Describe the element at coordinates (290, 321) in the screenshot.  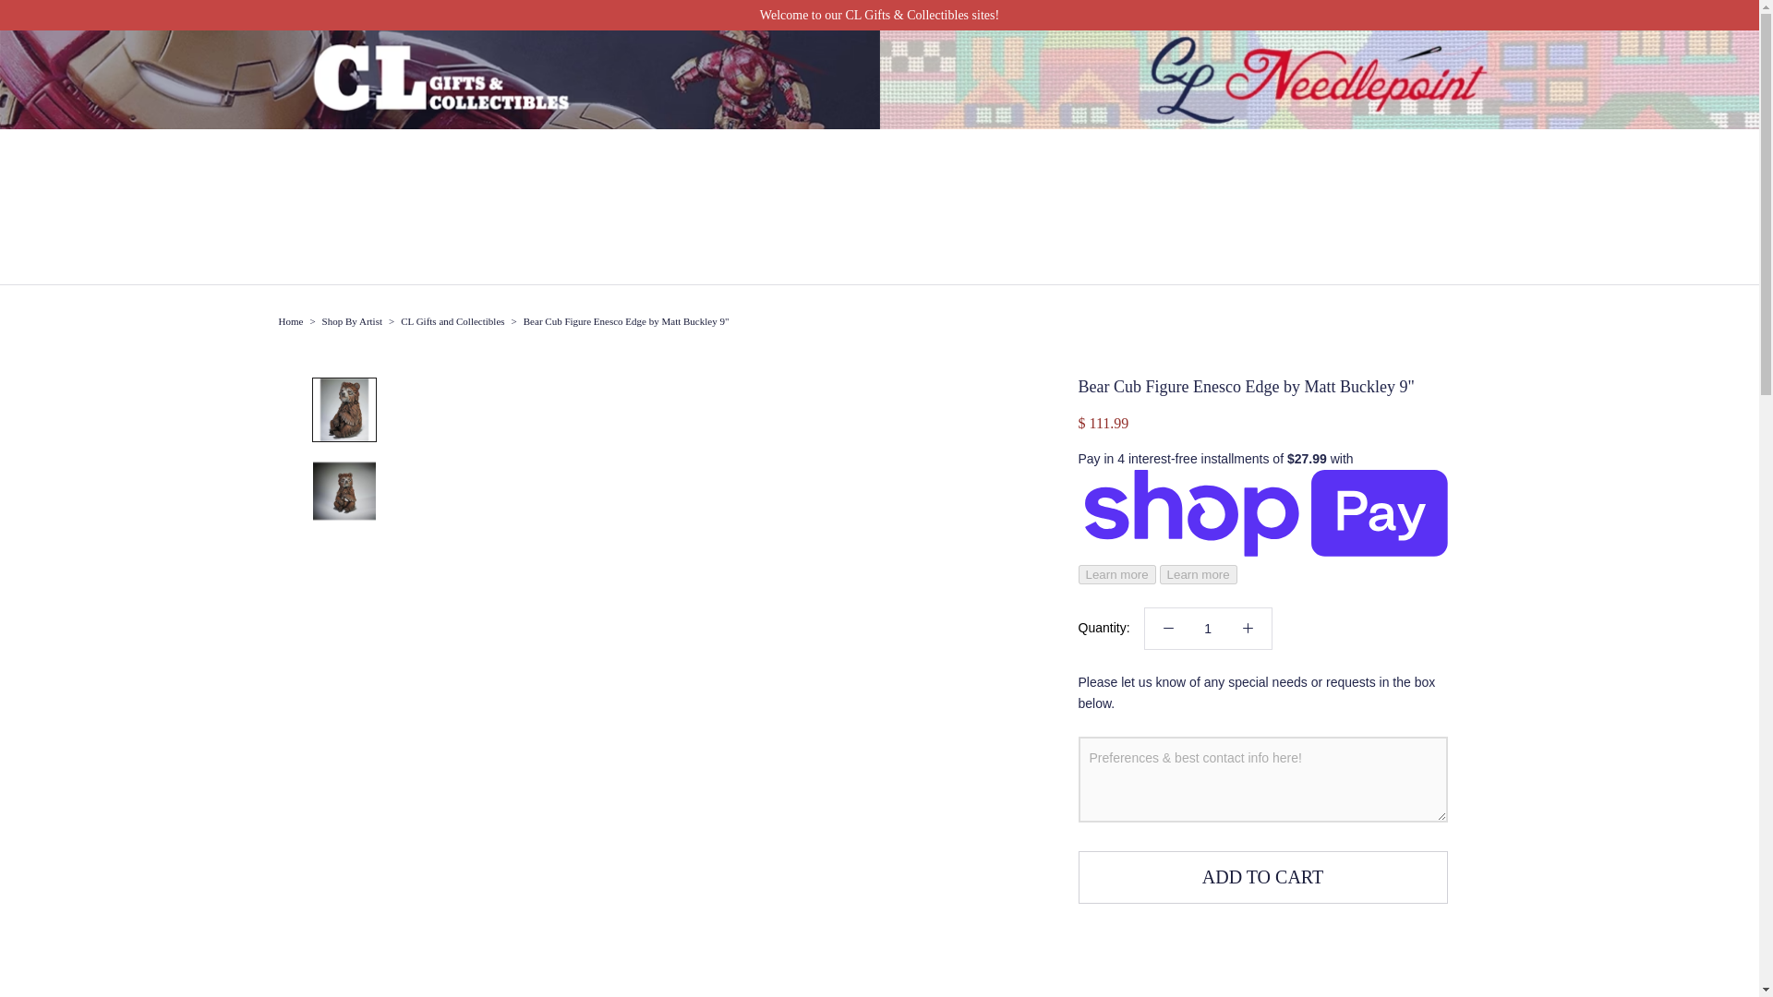
I see `Home` at that location.